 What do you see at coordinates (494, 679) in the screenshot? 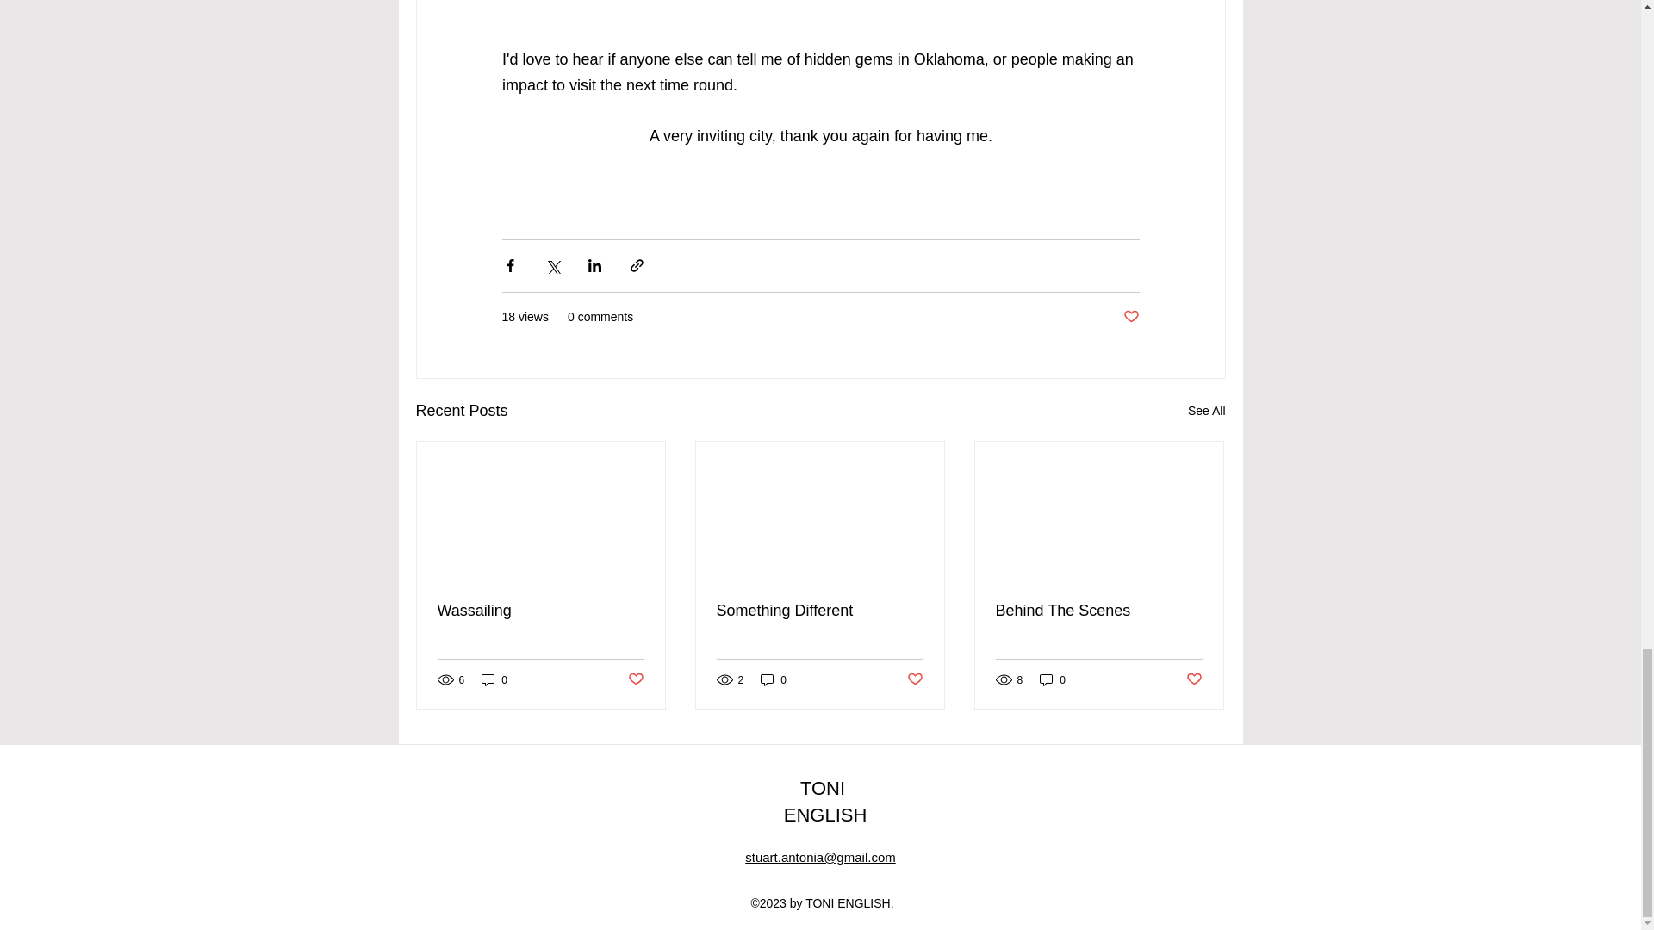
I see `0` at bounding box center [494, 679].